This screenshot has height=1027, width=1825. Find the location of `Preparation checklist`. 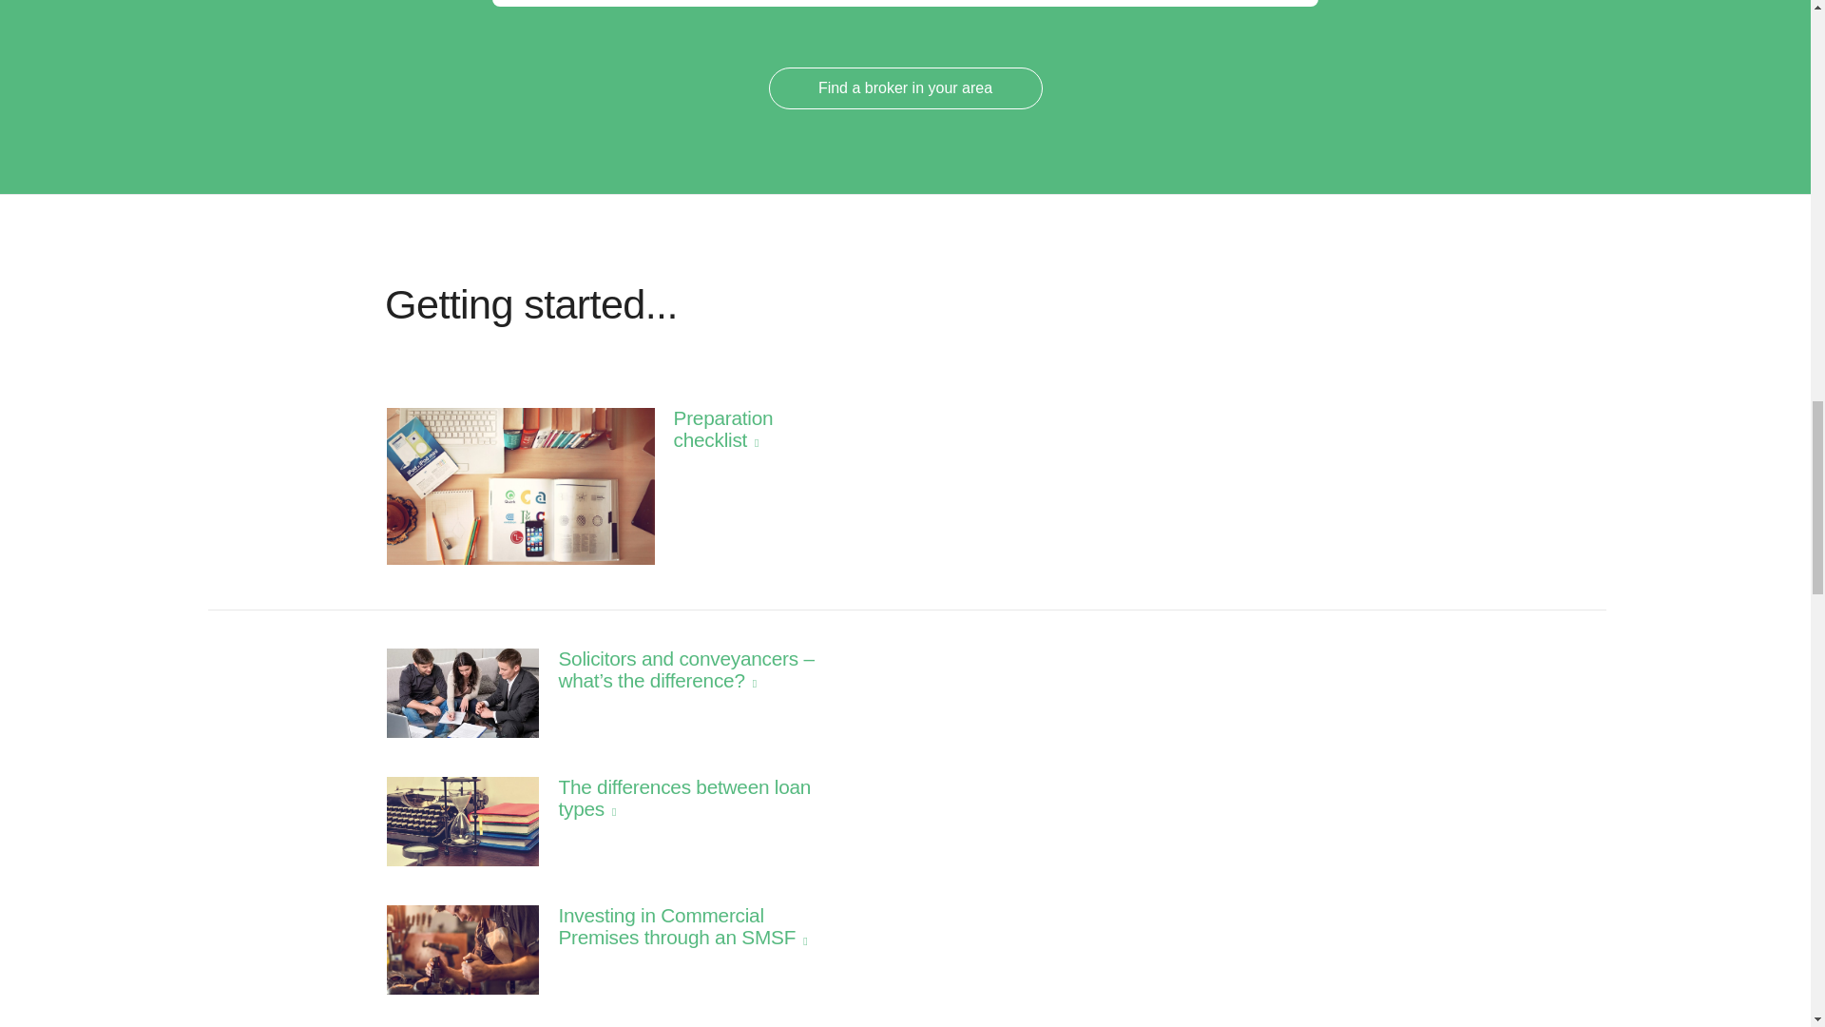

Preparation checklist is located at coordinates (641, 429).